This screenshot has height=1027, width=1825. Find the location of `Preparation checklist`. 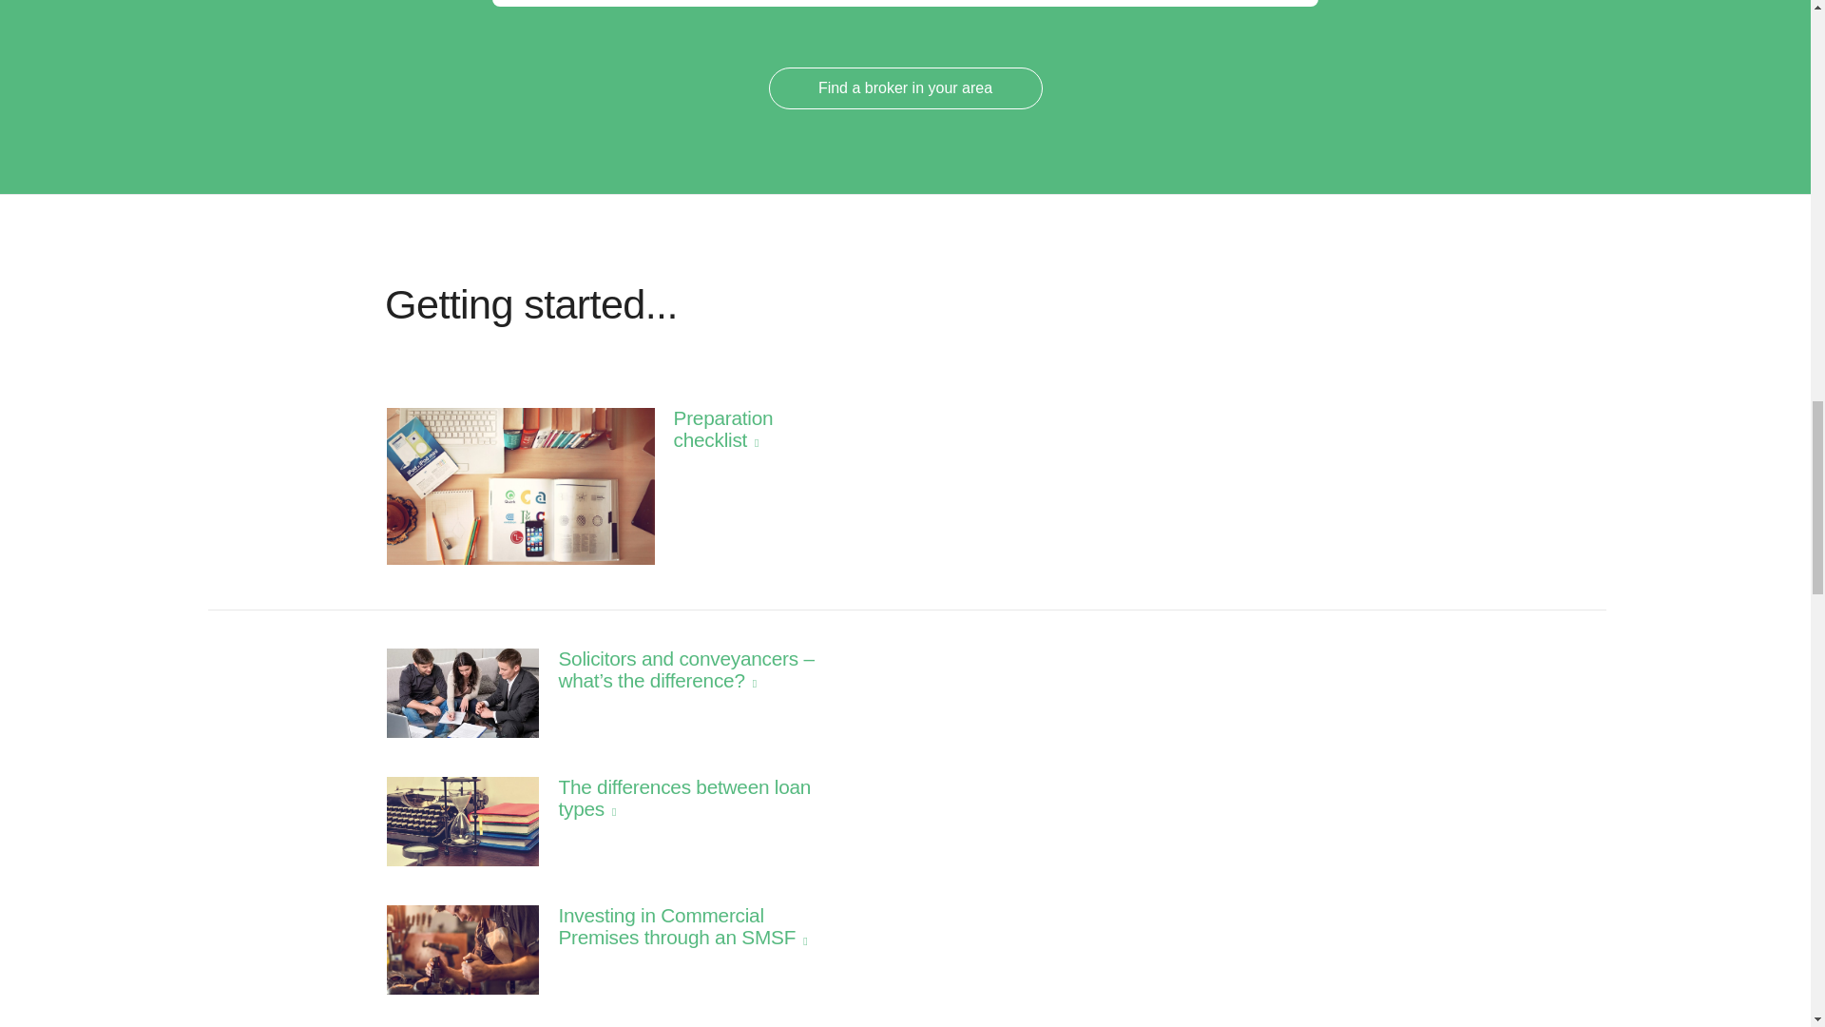

Preparation checklist is located at coordinates (641, 429).